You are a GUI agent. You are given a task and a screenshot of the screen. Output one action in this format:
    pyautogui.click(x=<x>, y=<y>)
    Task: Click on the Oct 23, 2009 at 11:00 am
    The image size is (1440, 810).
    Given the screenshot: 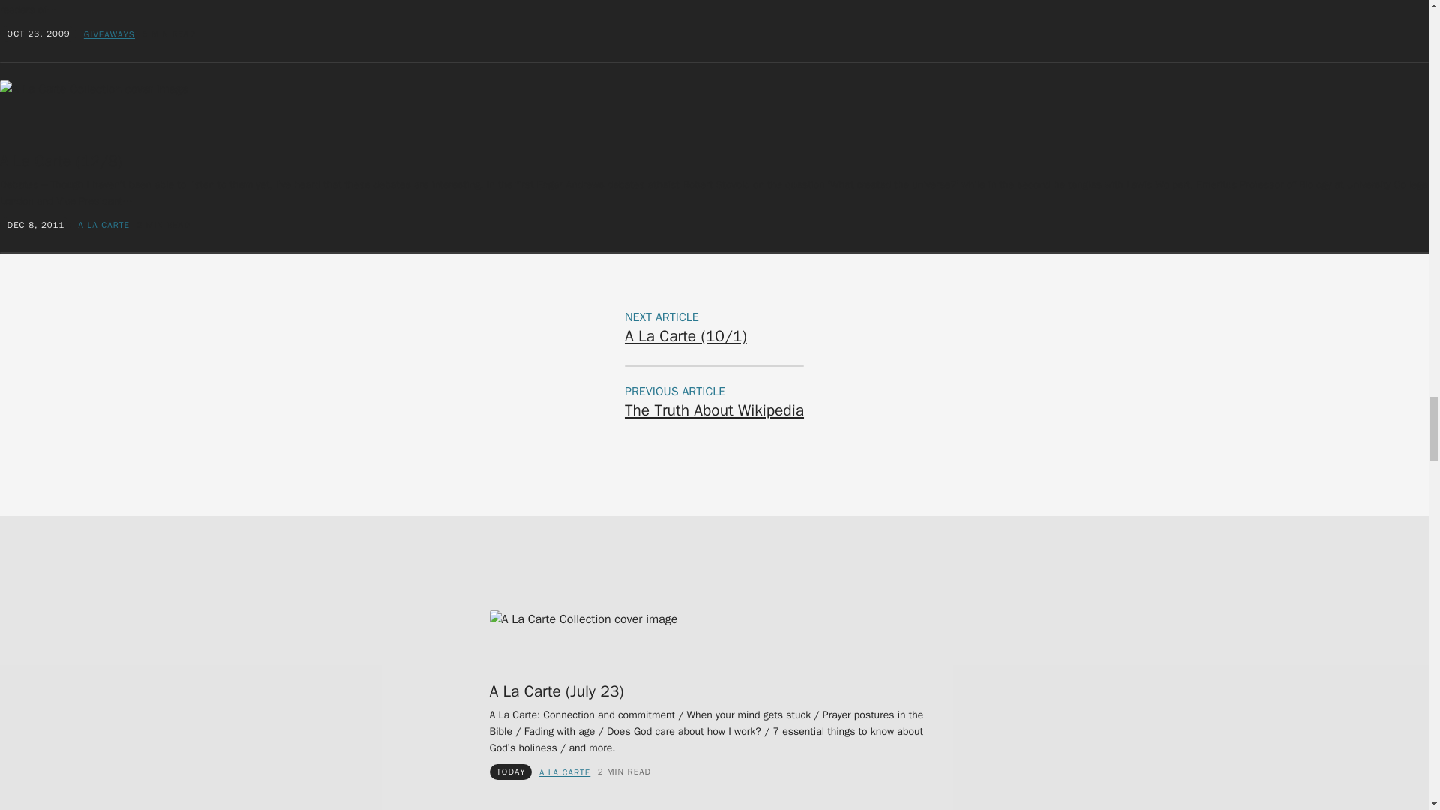 What is the action you would take?
    pyautogui.click(x=39, y=33)
    